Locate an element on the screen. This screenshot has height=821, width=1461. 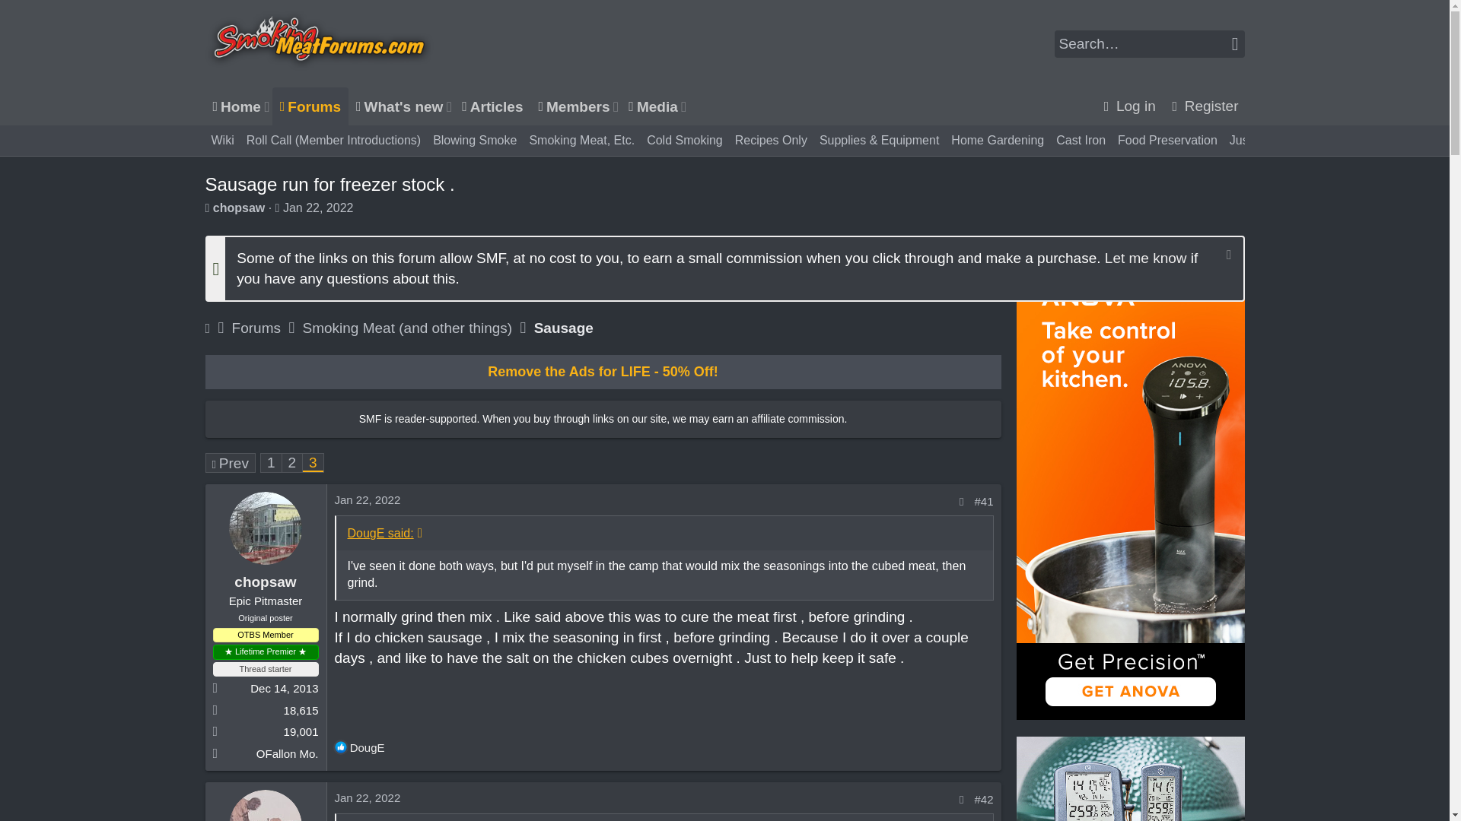
Forums is located at coordinates (310, 106).